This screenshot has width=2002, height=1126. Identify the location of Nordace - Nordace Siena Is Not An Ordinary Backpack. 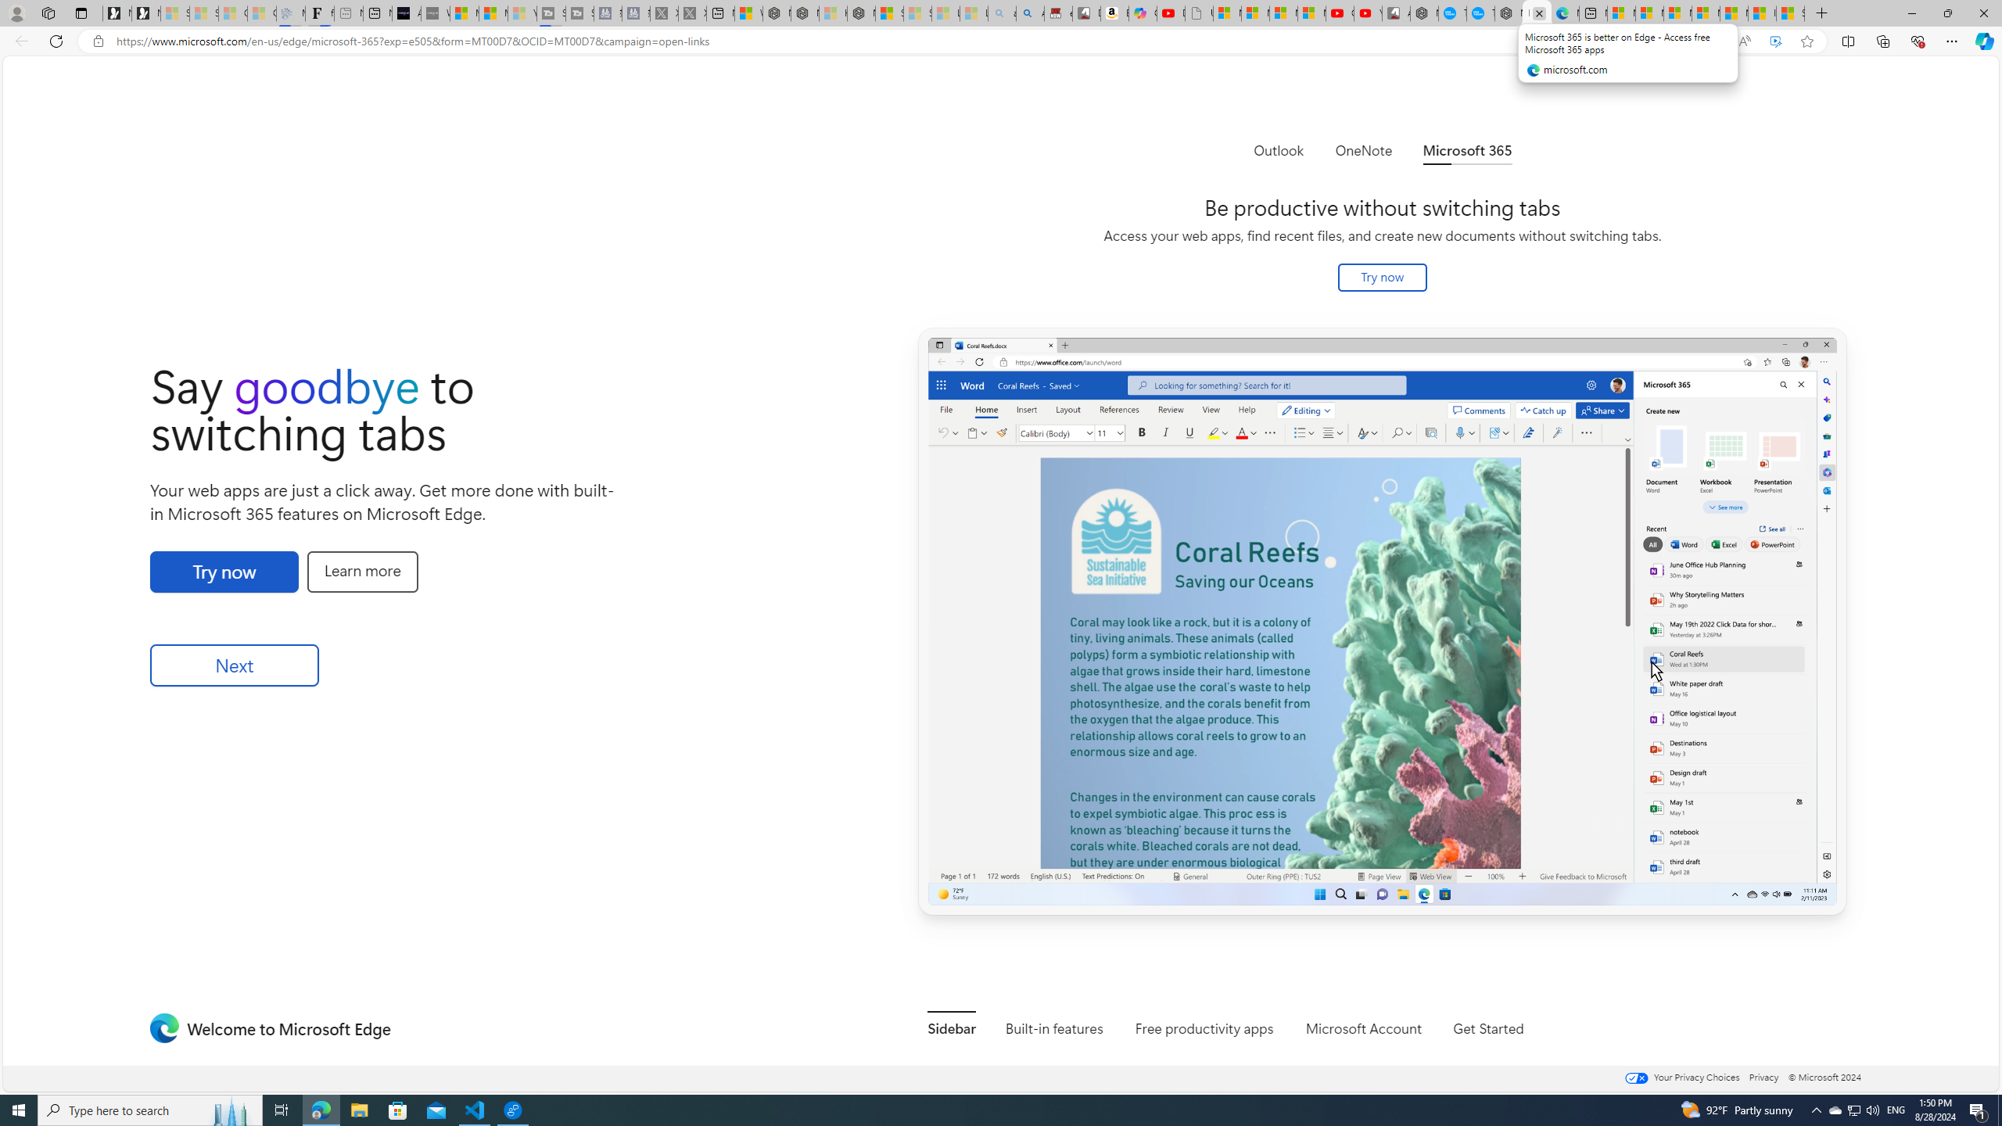
(862, 13).